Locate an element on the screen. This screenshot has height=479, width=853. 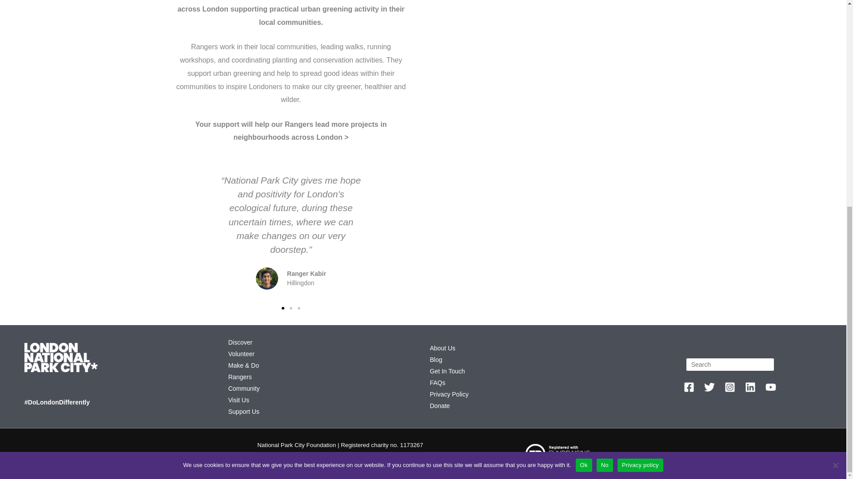
No is located at coordinates (835, 105).